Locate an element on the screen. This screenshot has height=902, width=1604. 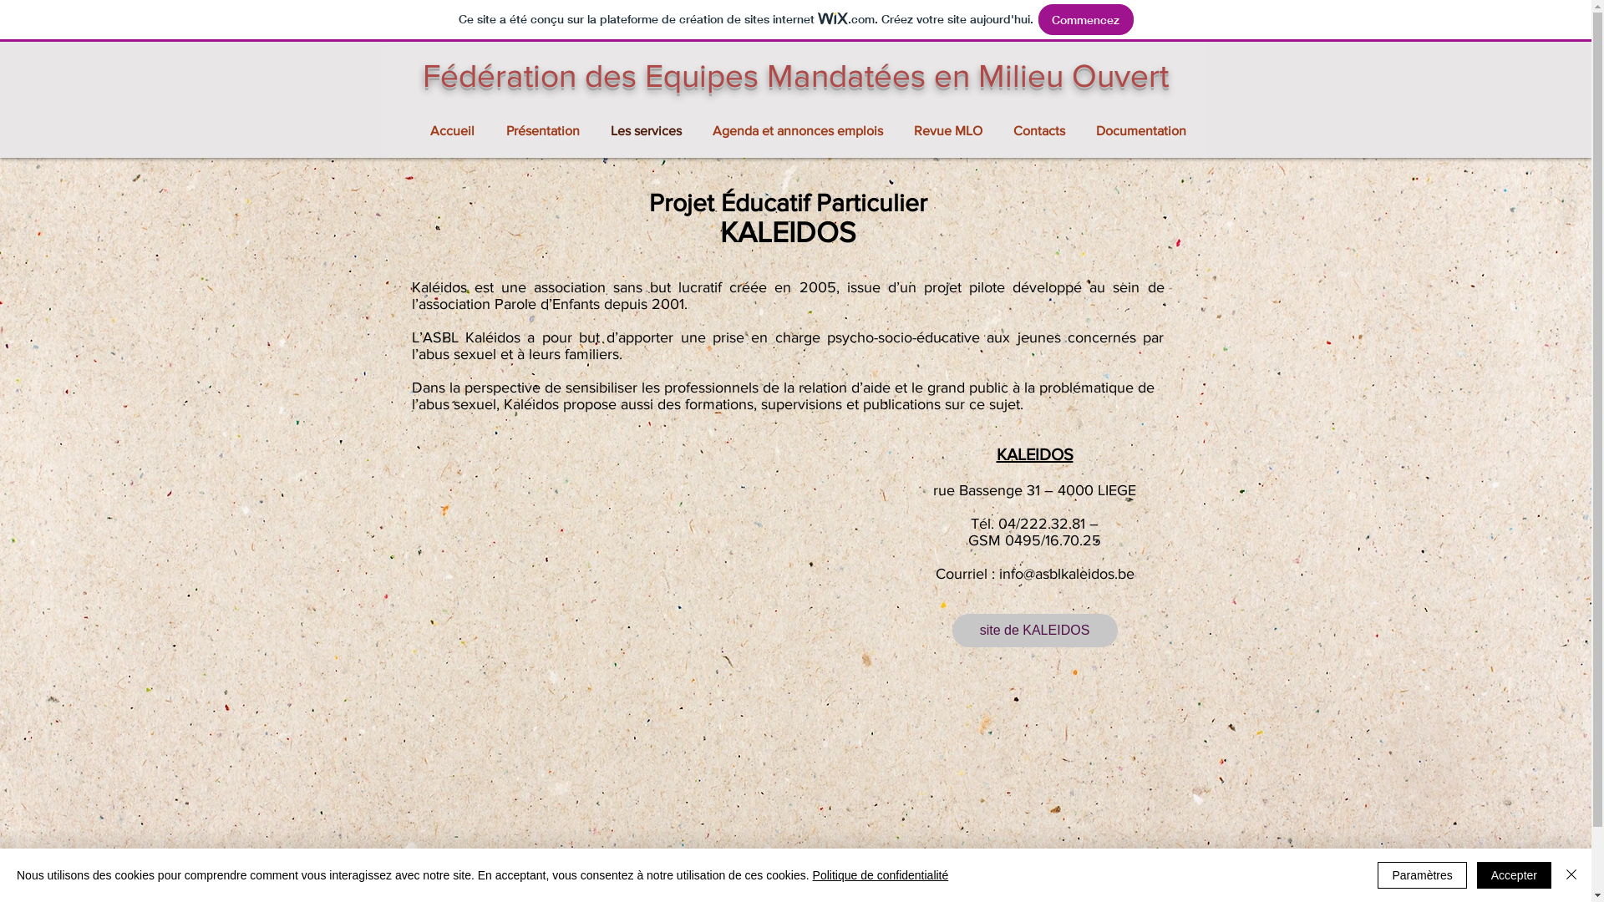
Contacts is located at coordinates (1043, 130).